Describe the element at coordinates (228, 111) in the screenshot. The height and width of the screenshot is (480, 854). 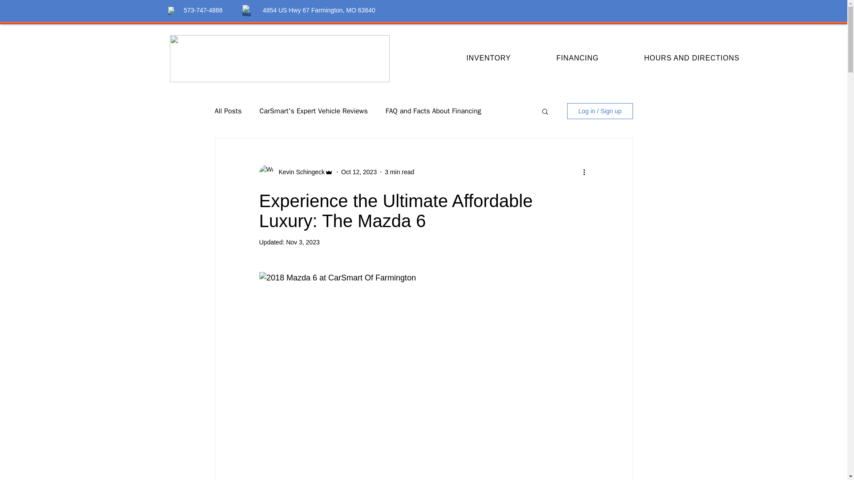
I see `All Posts` at that location.